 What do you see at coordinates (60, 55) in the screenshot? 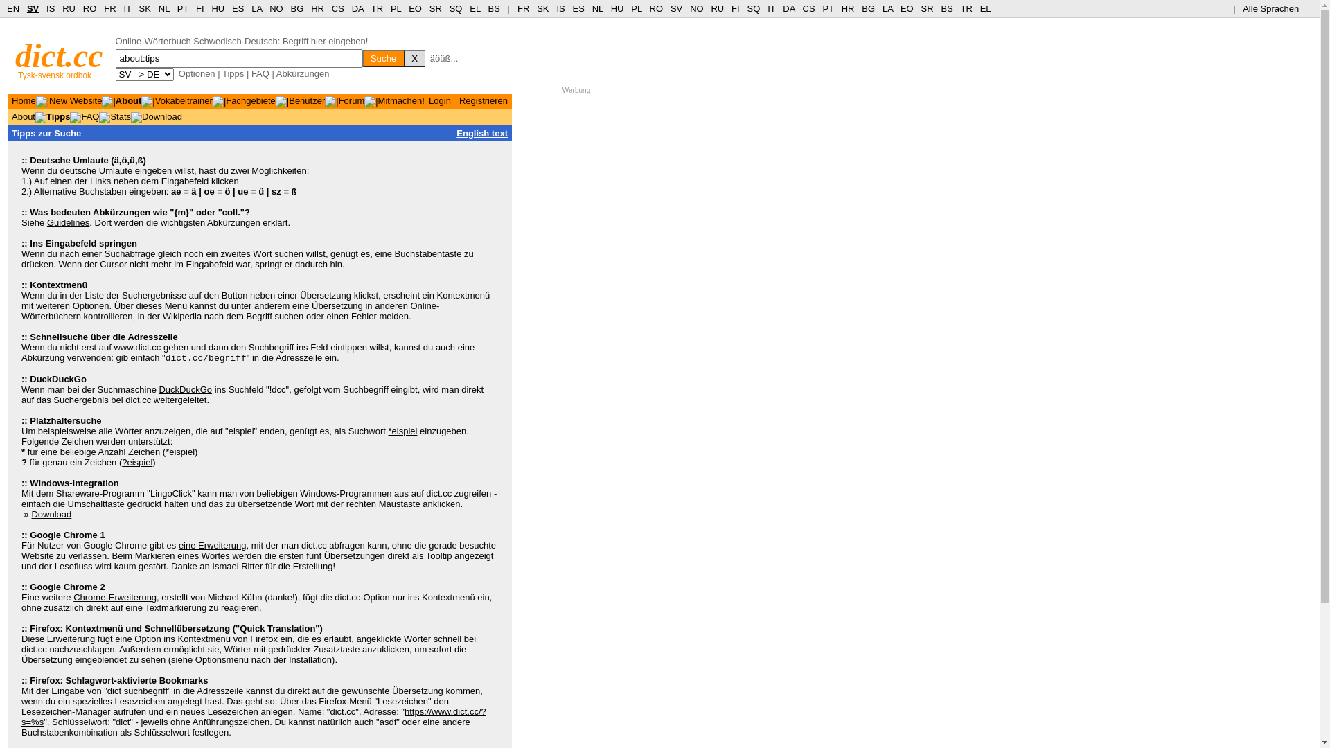
I see `dict.cc` at bounding box center [60, 55].